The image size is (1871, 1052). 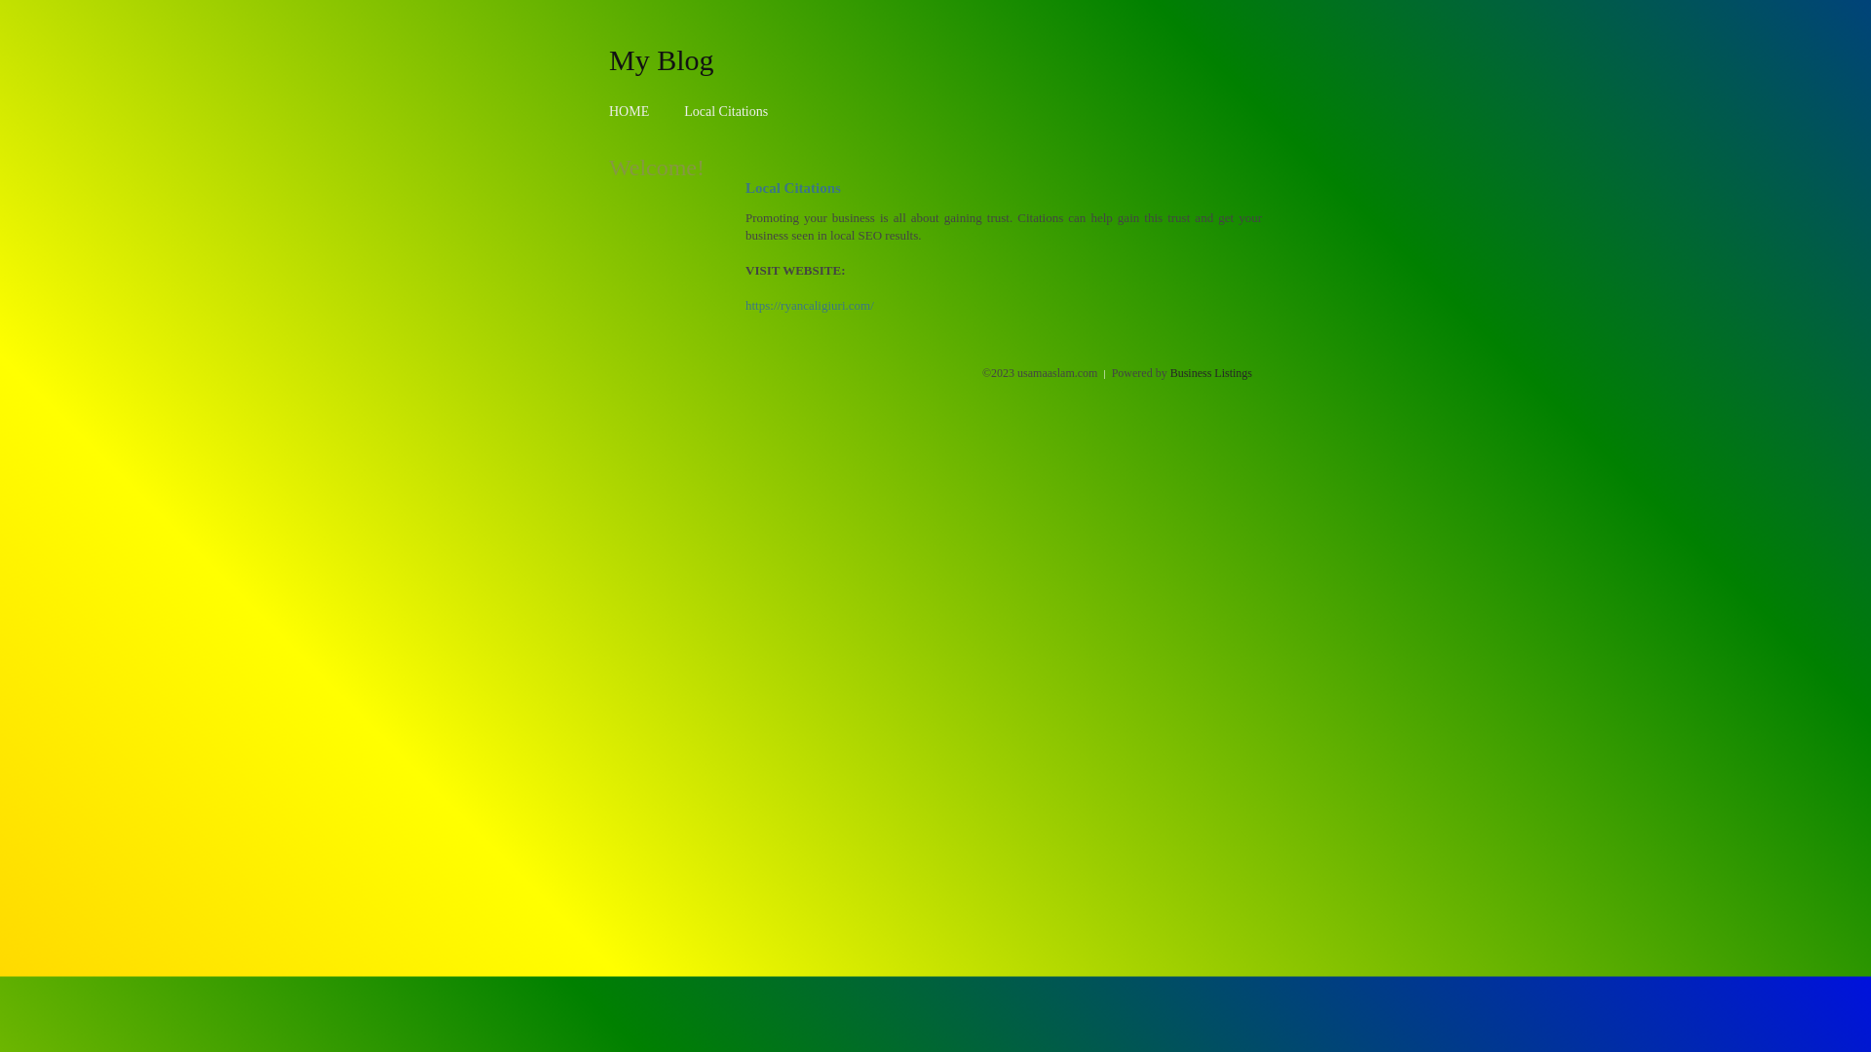 What do you see at coordinates (810, 306) in the screenshot?
I see `https://ryancaligiuri.com/` at bounding box center [810, 306].